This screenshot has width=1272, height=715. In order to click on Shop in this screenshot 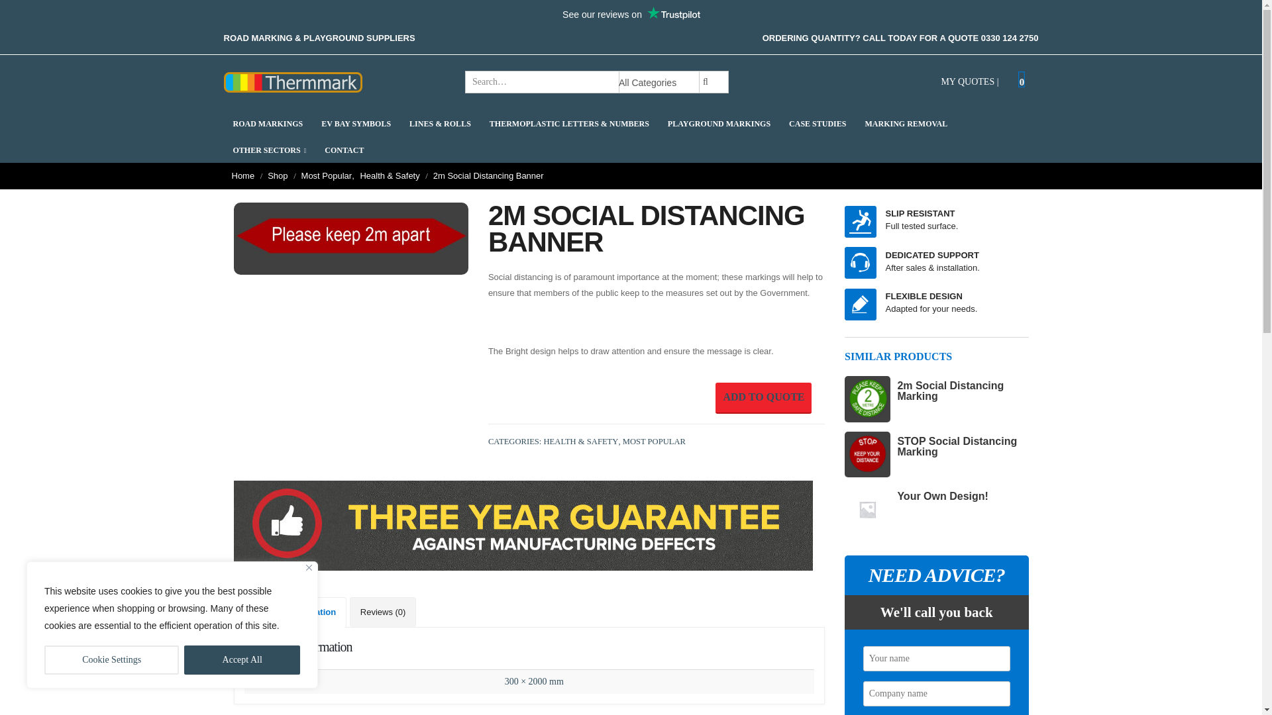, I will do `click(277, 175)`.